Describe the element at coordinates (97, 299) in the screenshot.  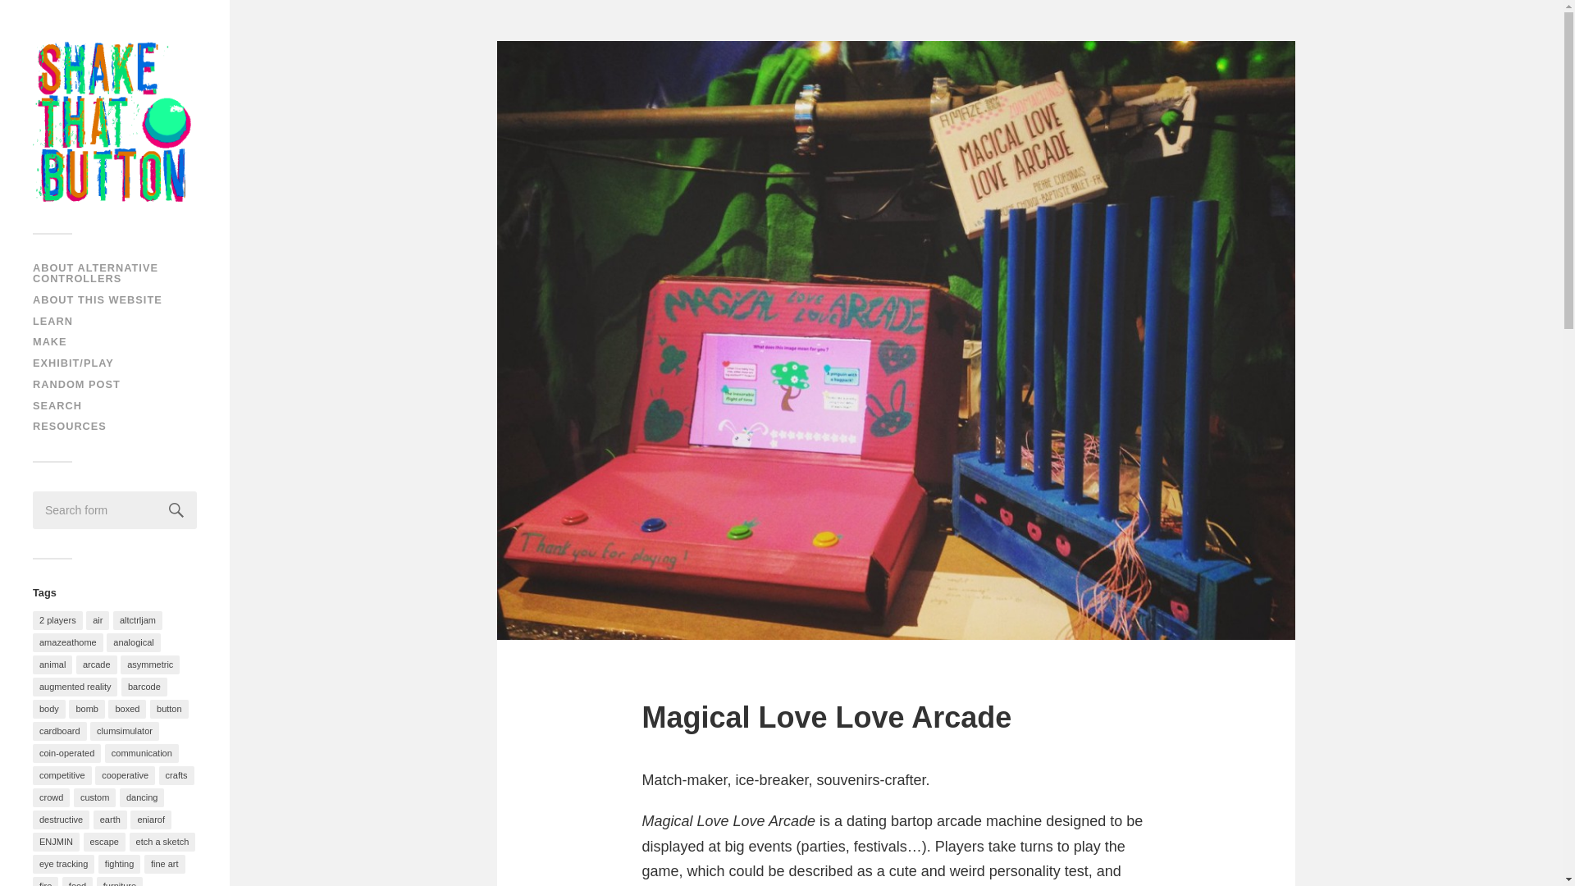
I see `ABOUT THIS WEBSITE` at that location.